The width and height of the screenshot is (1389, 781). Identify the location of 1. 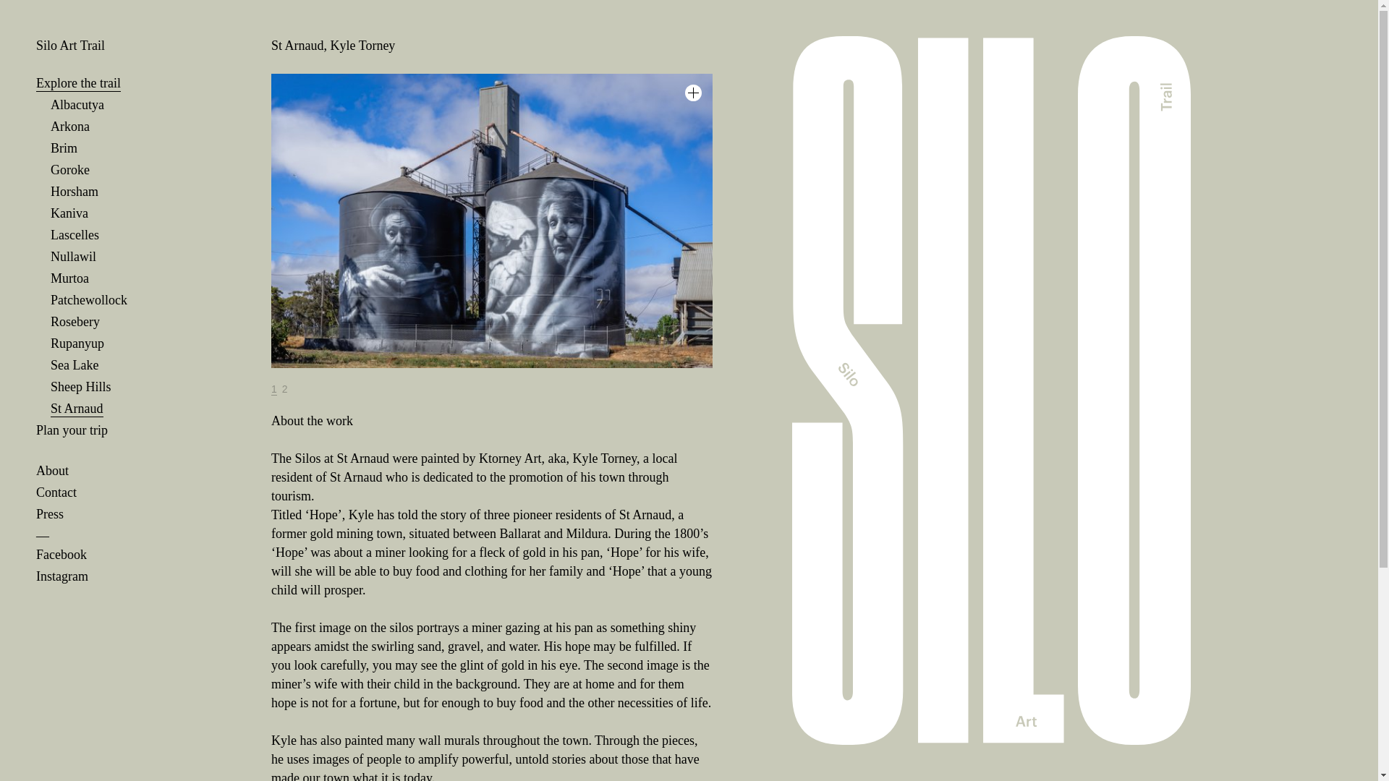
(273, 389).